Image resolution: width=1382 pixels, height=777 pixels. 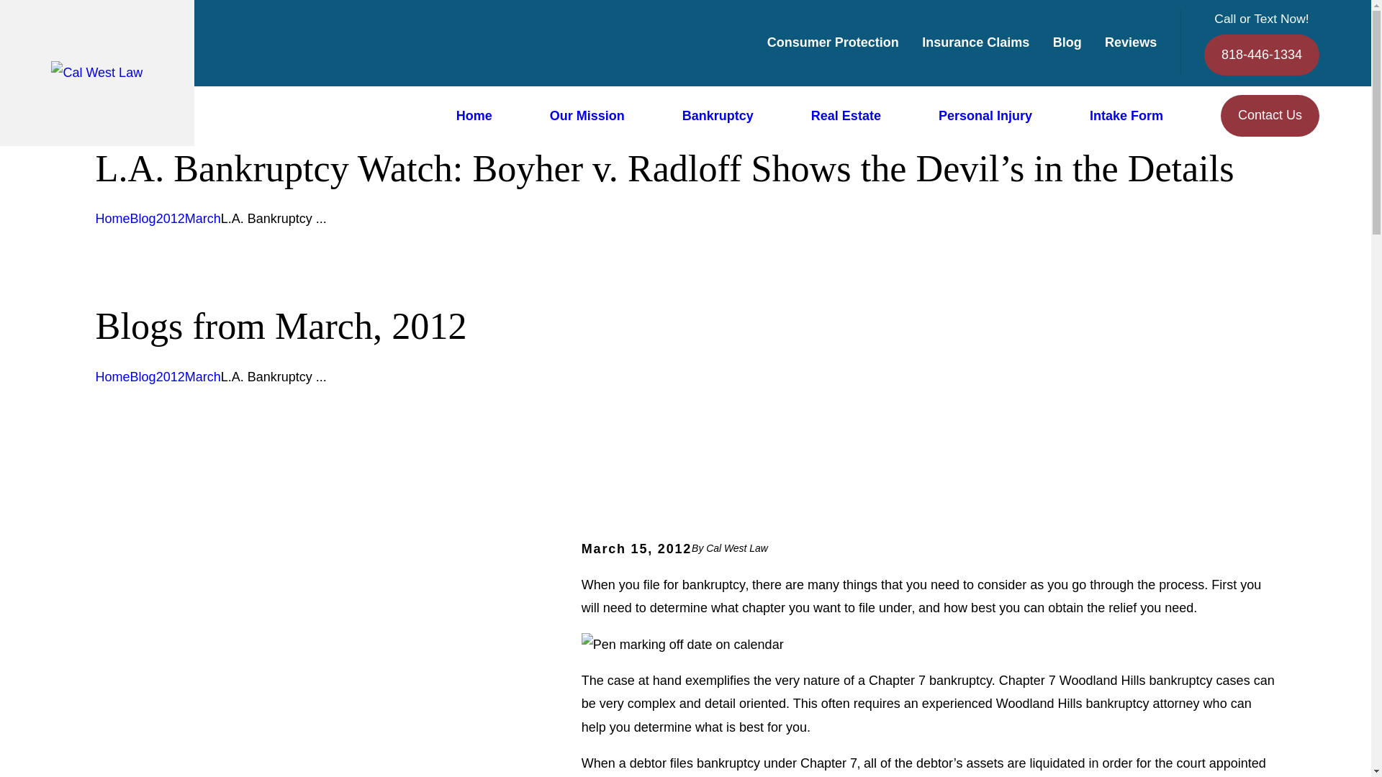 What do you see at coordinates (833, 42) in the screenshot?
I see `Consumer Protection` at bounding box center [833, 42].